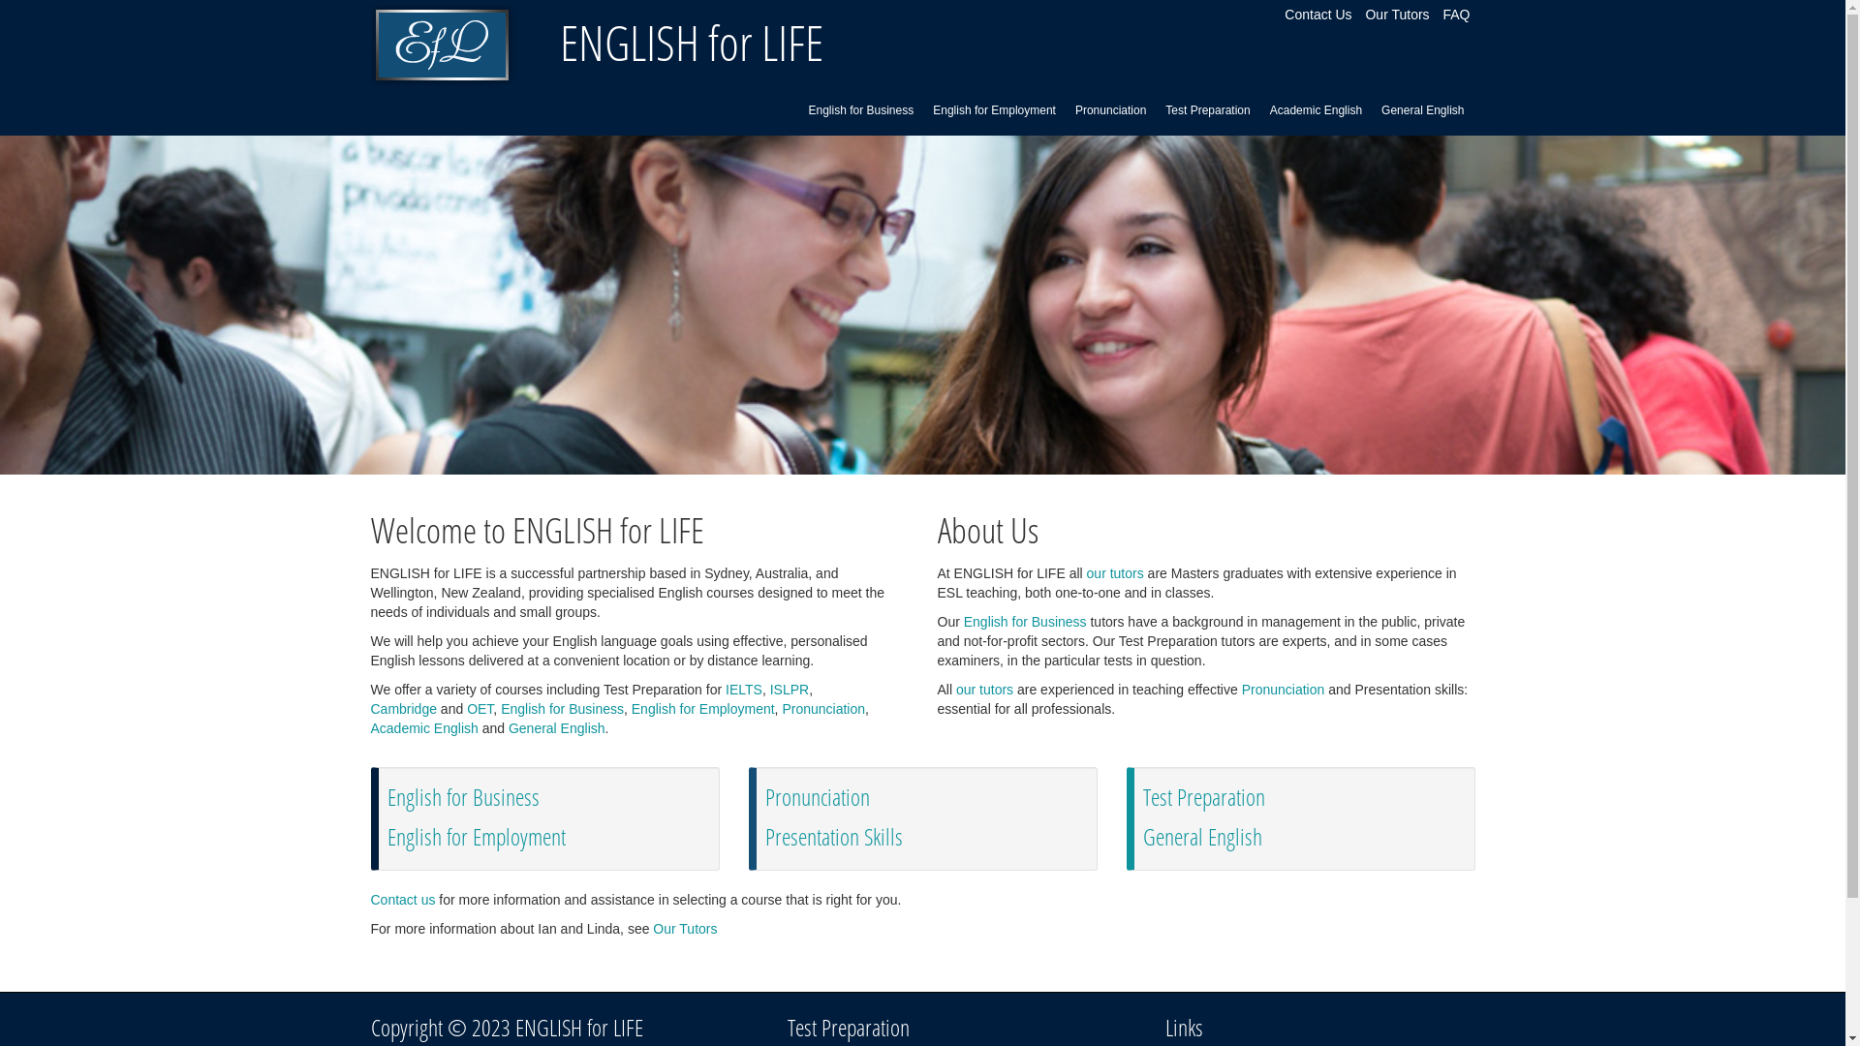 The height and width of the screenshot is (1046, 1860). I want to click on Contact us, so click(403, 900).